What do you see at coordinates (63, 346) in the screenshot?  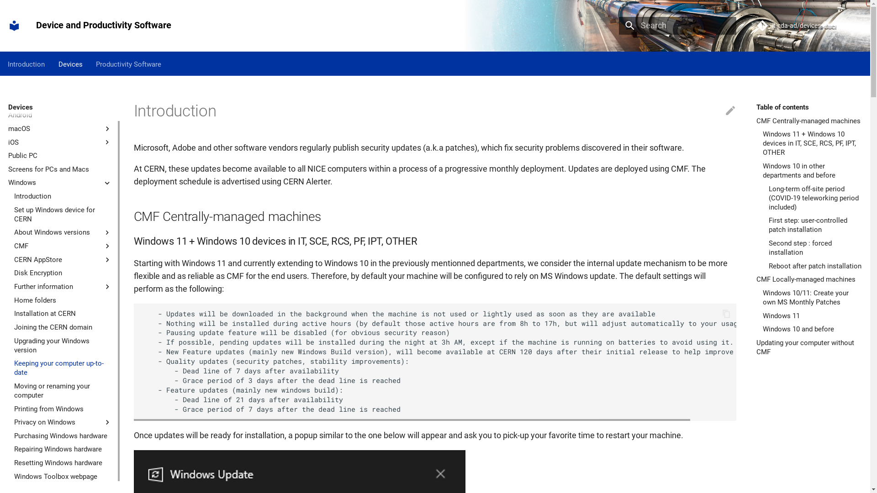 I see `Upgrading your Windows version` at bounding box center [63, 346].